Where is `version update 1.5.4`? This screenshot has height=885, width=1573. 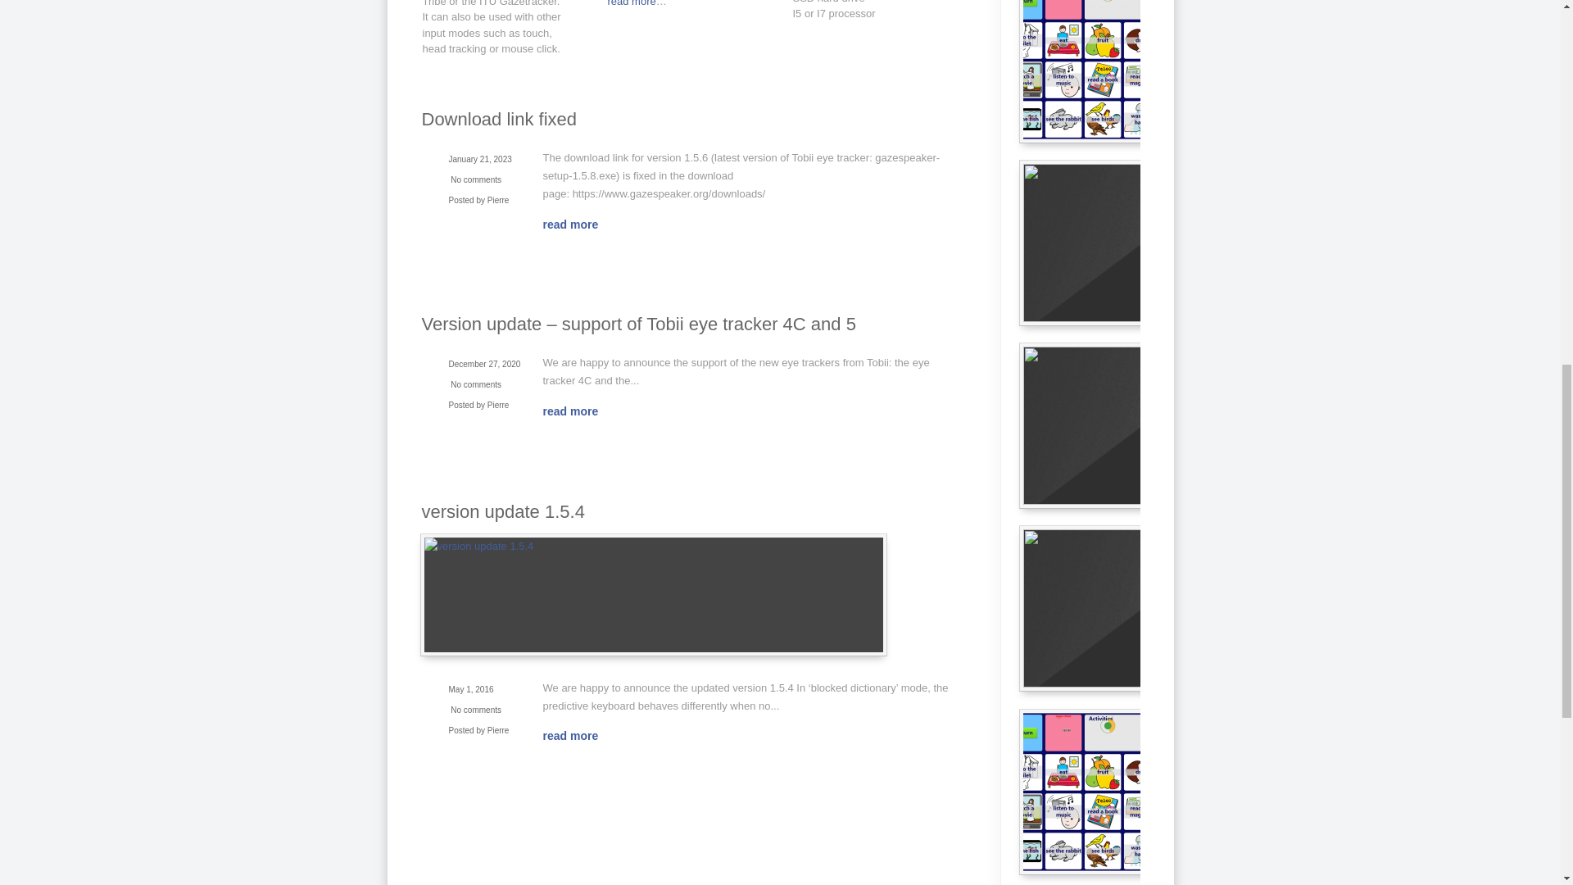 version update 1.5.4 is located at coordinates (502, 511).